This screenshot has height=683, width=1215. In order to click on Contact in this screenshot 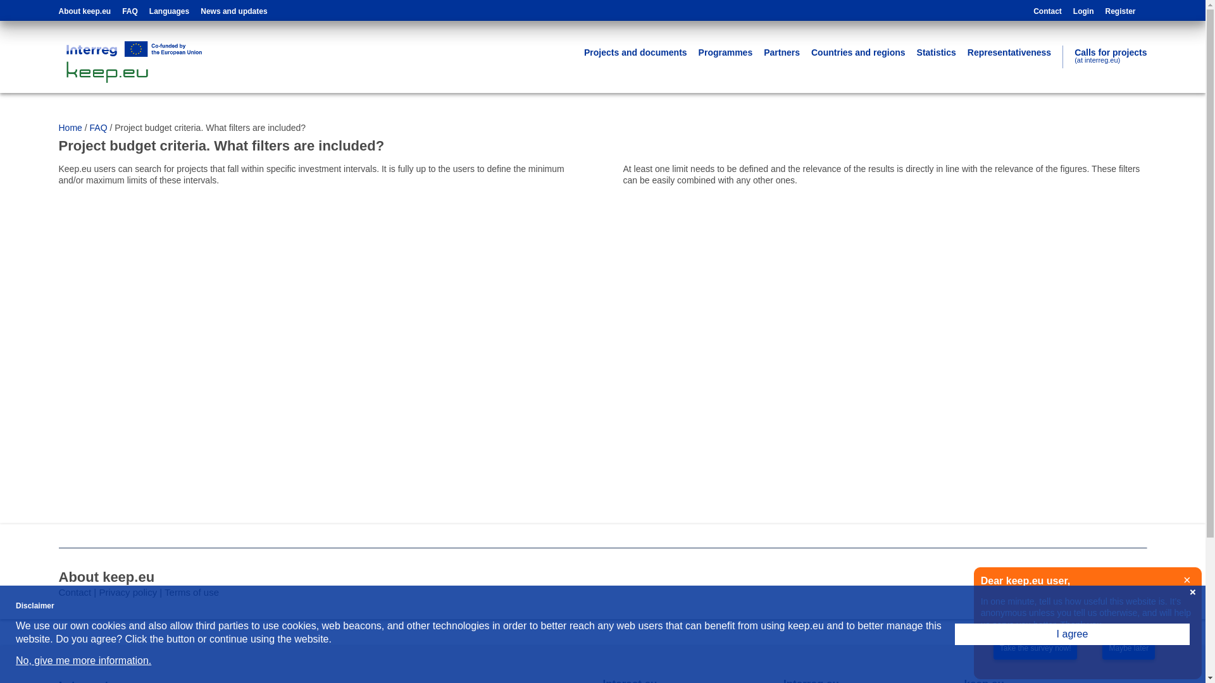, I will do `click(1048, 11)`.